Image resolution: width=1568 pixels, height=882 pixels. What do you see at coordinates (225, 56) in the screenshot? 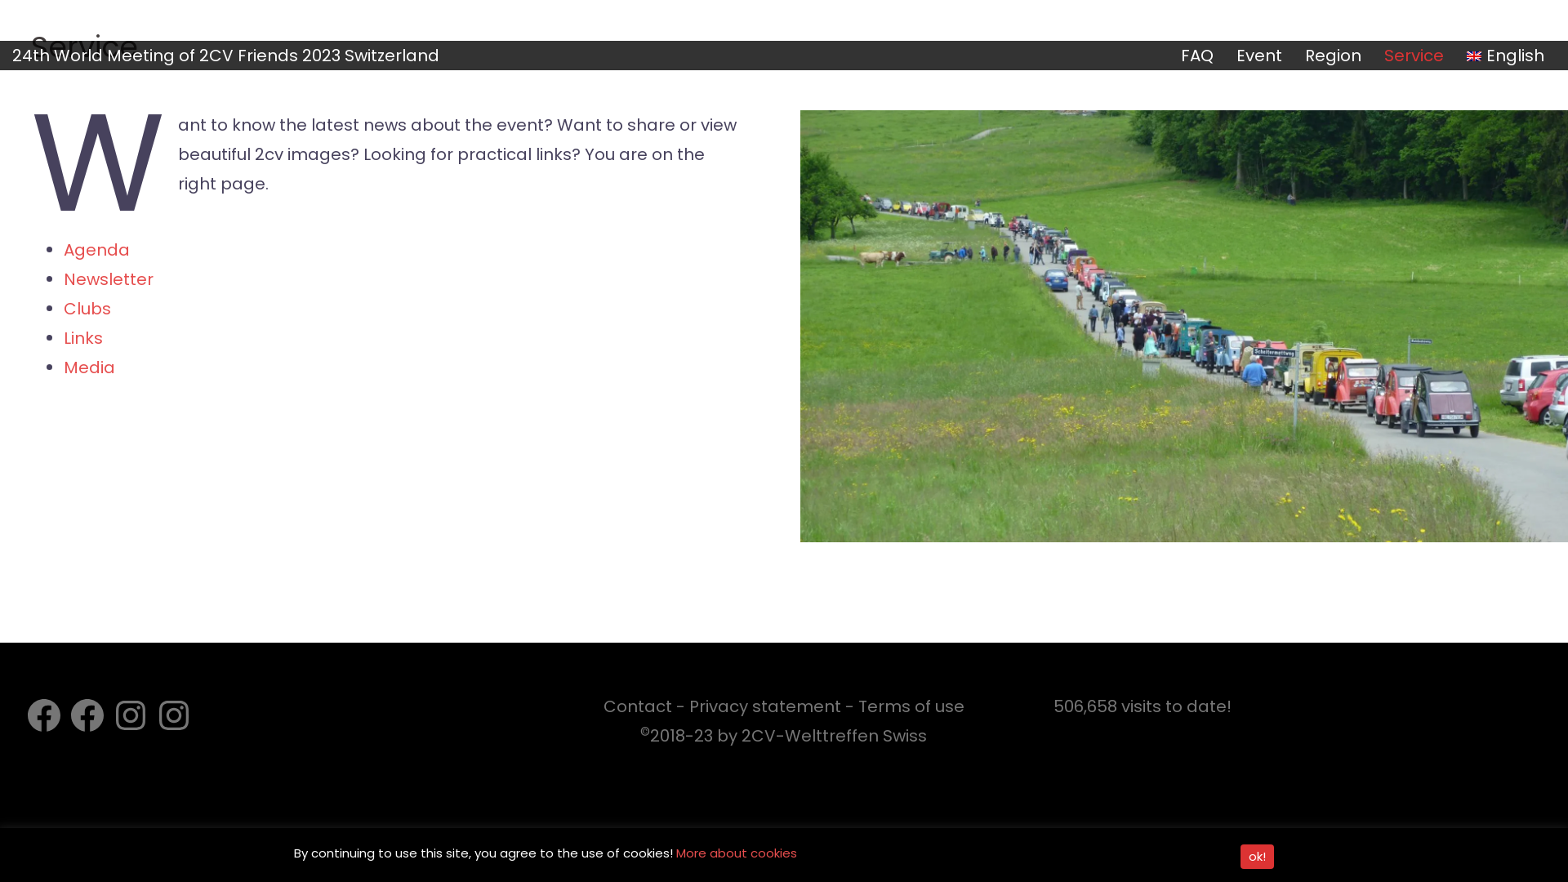
I see `24th World Meeting of 2CV Friends 2023 Switzerland` at bounding box center [225, 56].